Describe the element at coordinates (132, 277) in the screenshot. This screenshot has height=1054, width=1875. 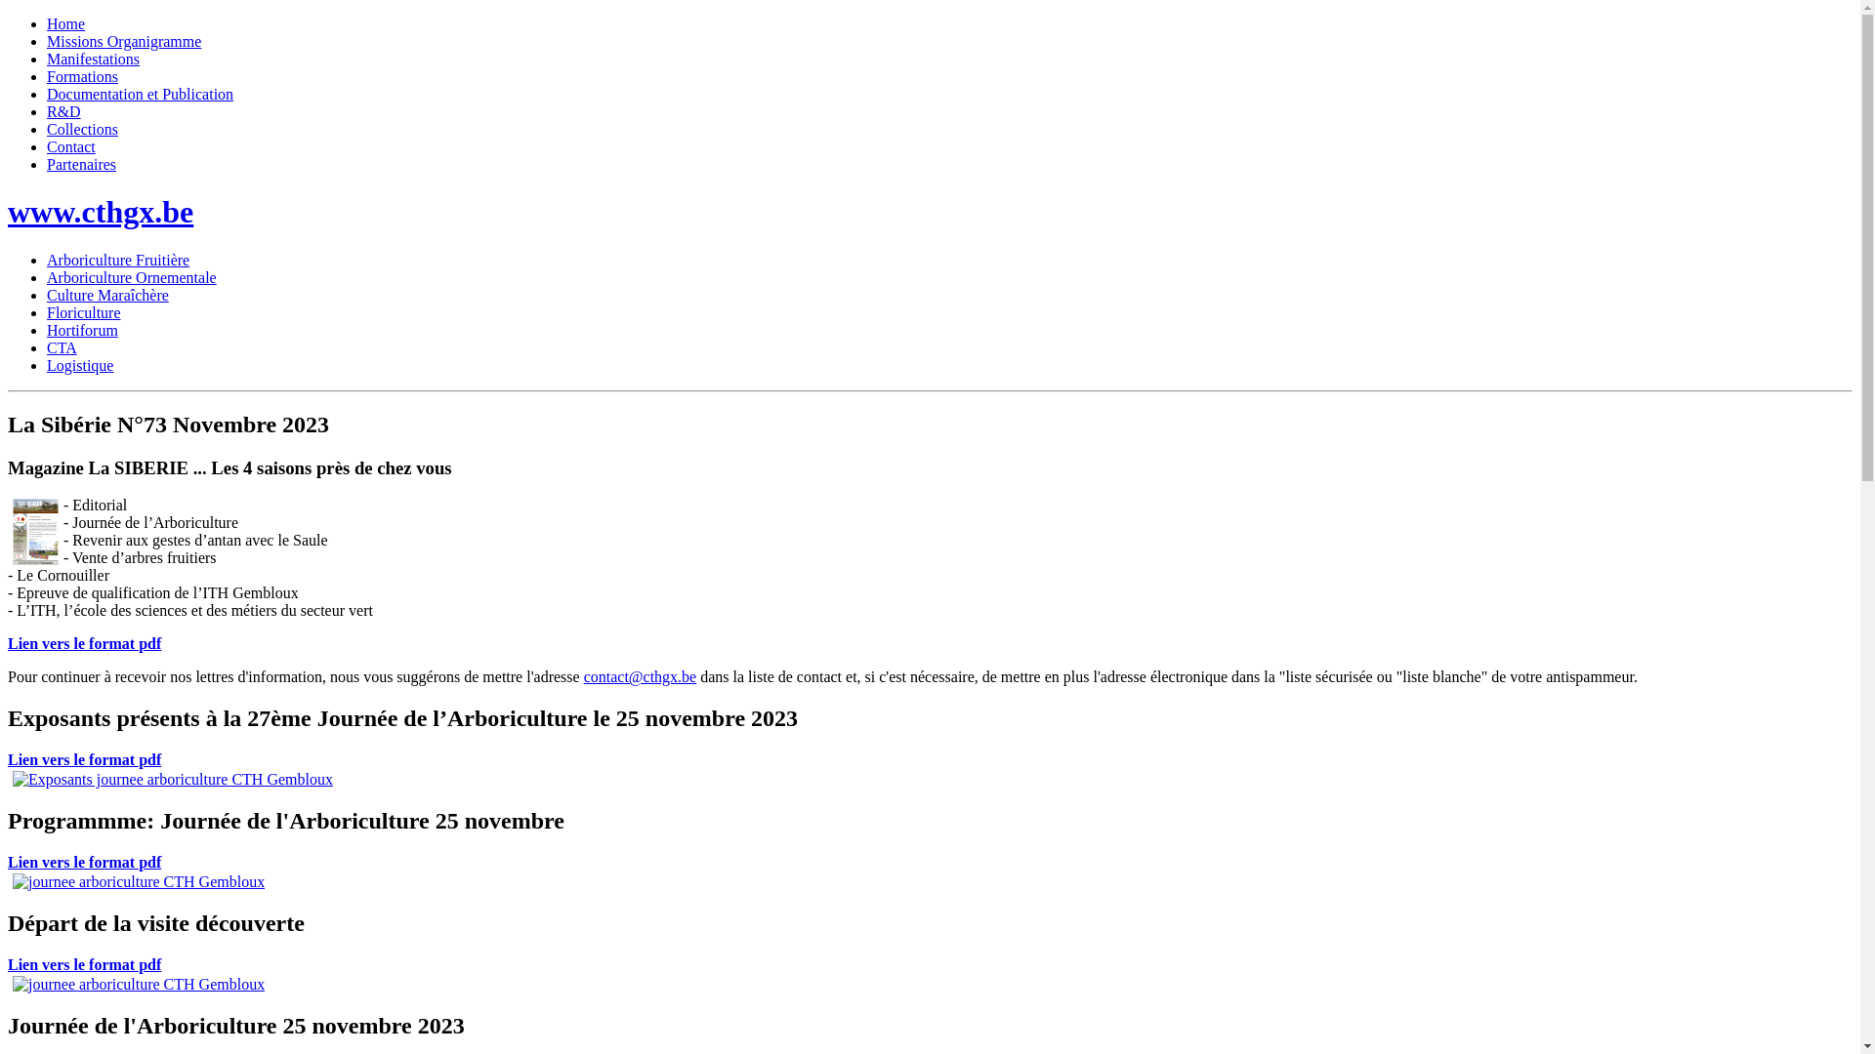
I see `Arboriculture Ornementale` at that location.